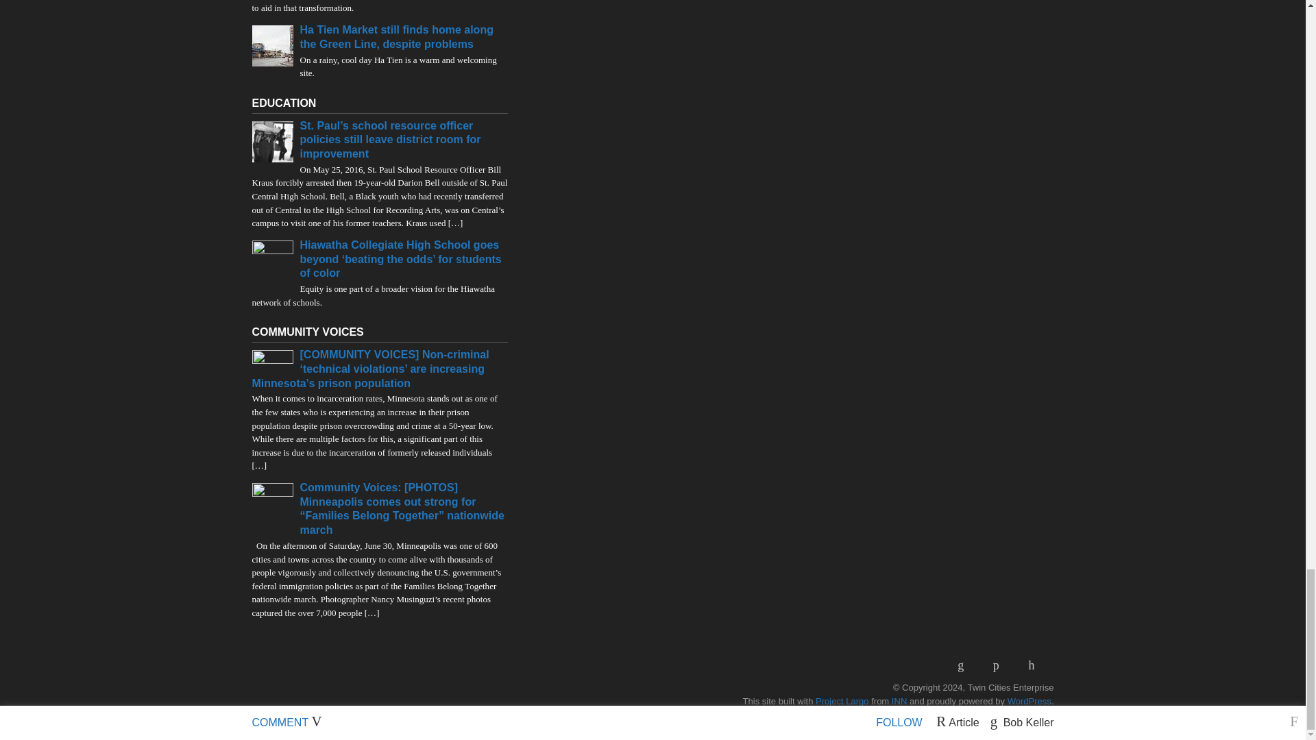 The width and height of the screenshot is (1316, 740). What do you see at coordinates (965, 665) in the screenshot?
I see `Link to RSS Feed` at bounding box center [965, 665].